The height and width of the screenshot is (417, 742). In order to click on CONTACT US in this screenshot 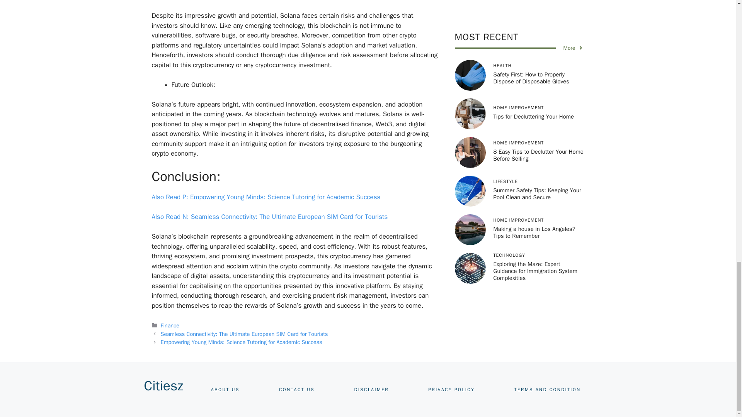, I will do `click(297, 390)`.